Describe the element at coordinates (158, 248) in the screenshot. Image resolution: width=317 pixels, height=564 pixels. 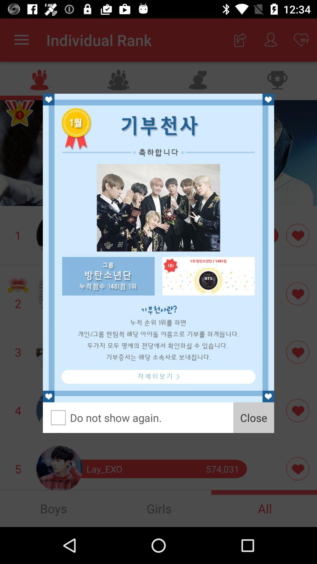
I see `for advertisement` at that location.